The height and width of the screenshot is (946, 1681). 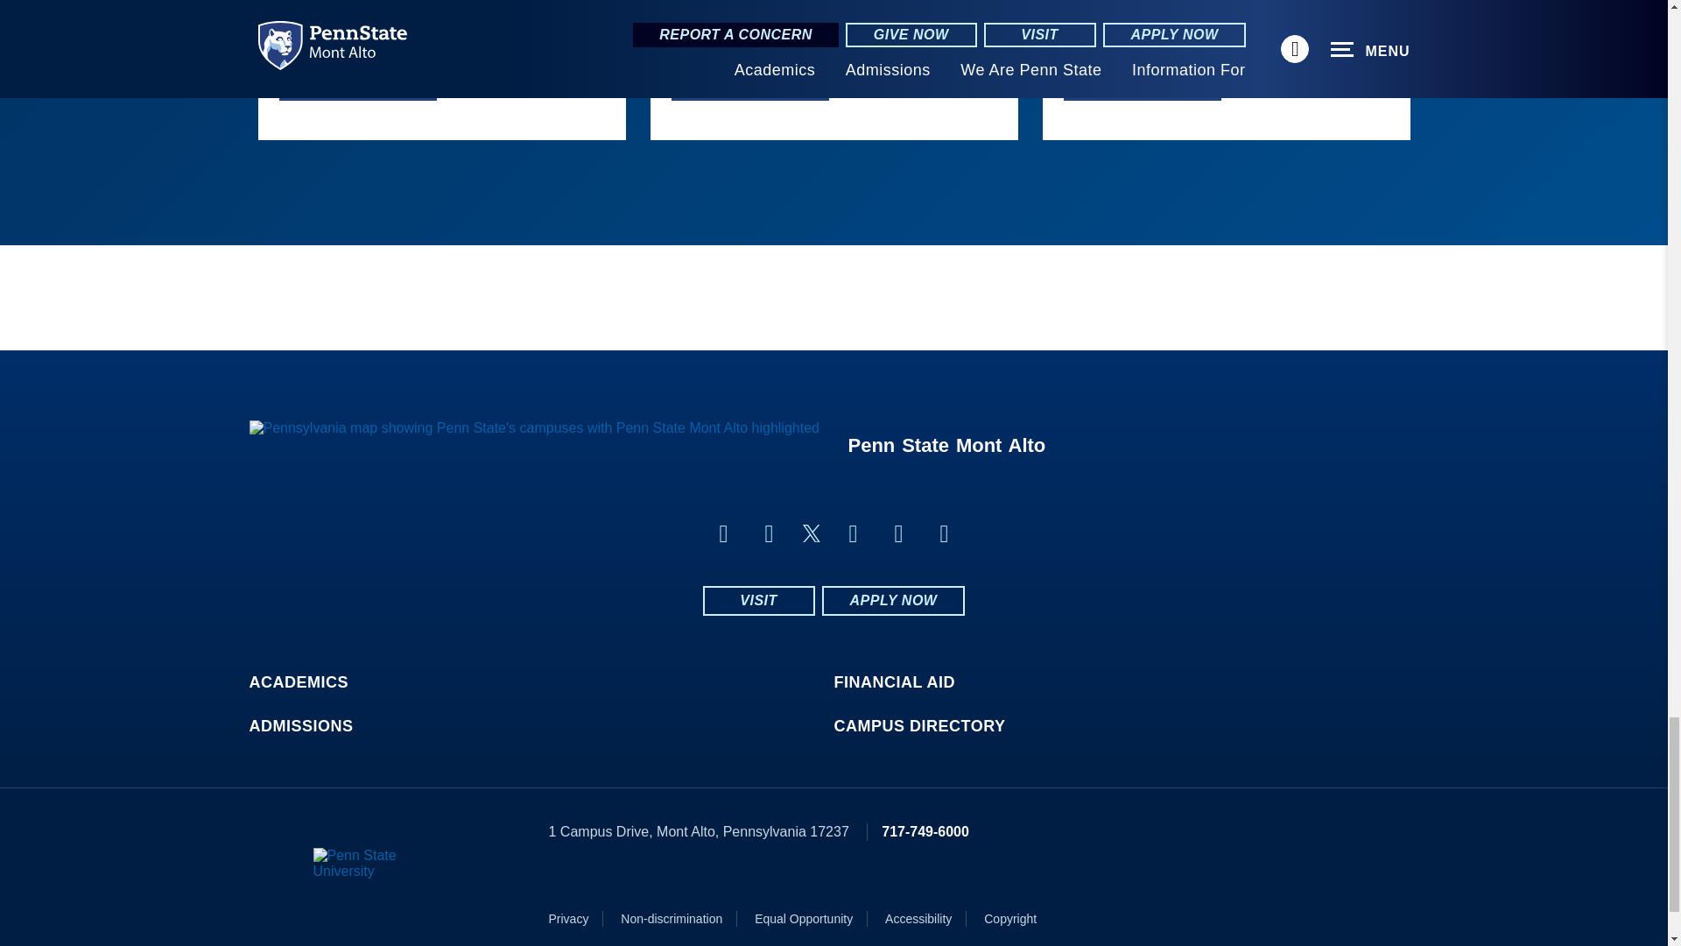 What do you see at coordinates (853, 534) in the screenshot?
I see `flickr` at bounding box center [853, 534].